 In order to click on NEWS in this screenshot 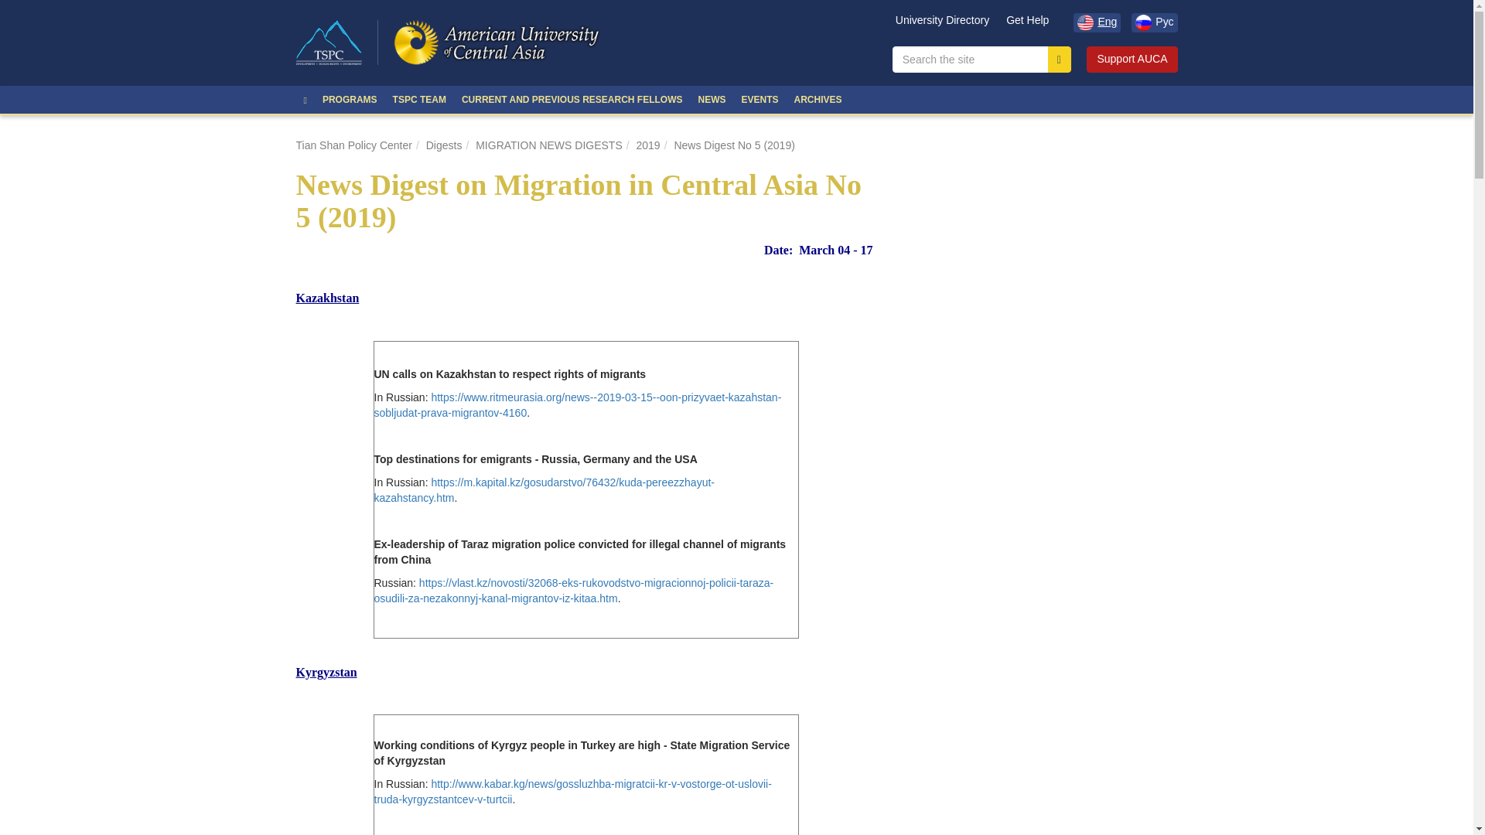, I will do `click(712, 99)`.